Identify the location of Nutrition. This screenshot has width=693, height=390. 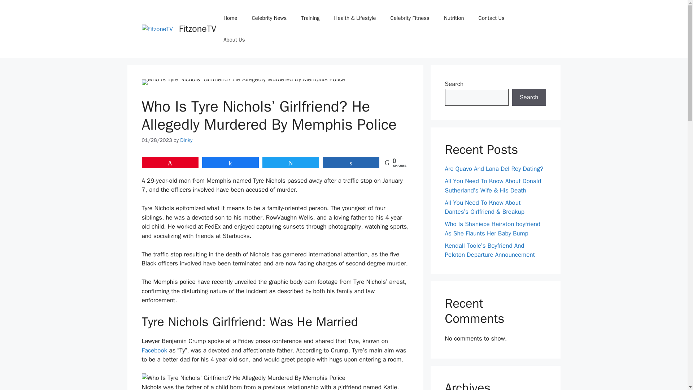
(454, 18).